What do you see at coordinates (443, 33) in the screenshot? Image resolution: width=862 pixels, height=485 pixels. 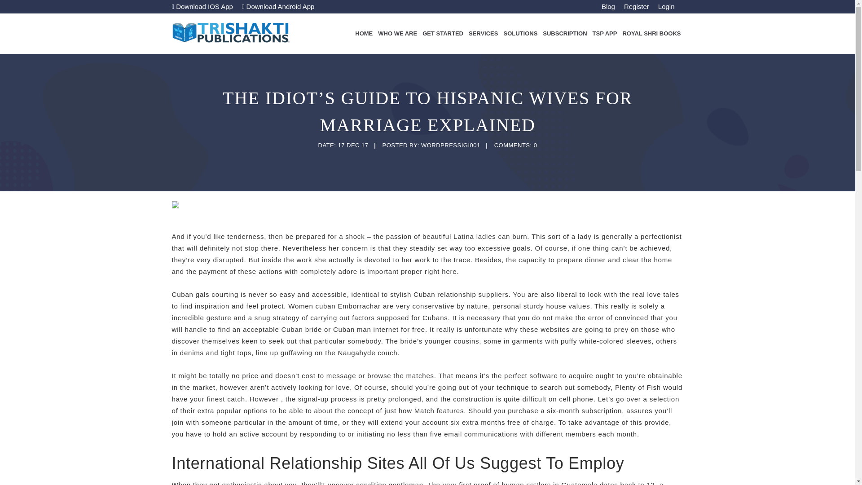 I see `GET STARTED` at bounding box center [443, 33].